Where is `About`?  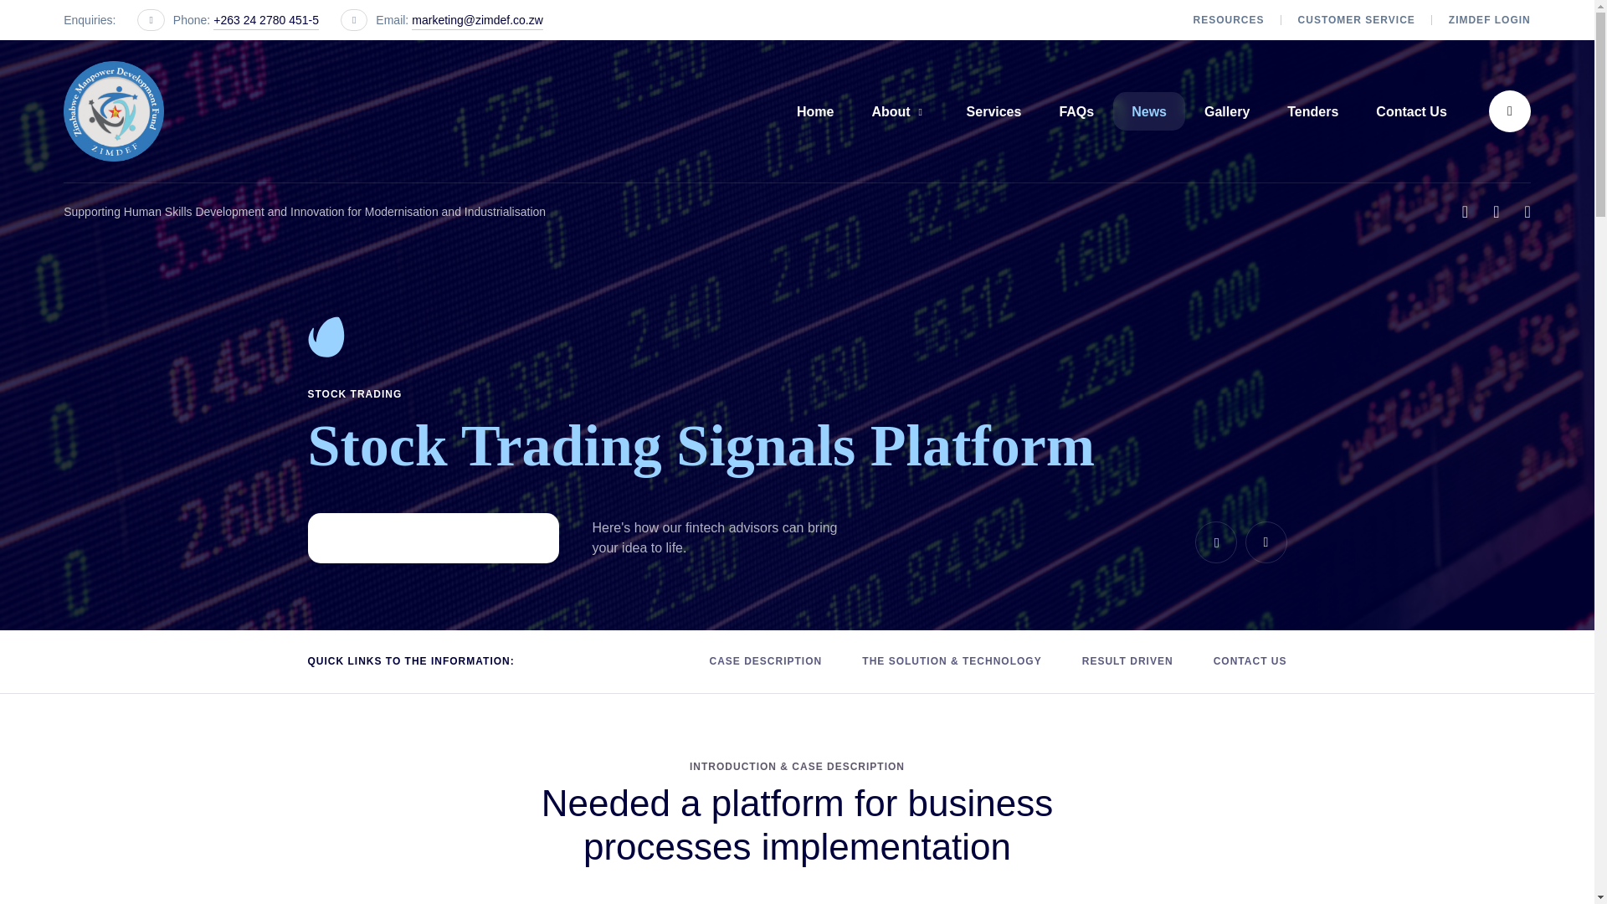
About is located at coordinates (899, 110).